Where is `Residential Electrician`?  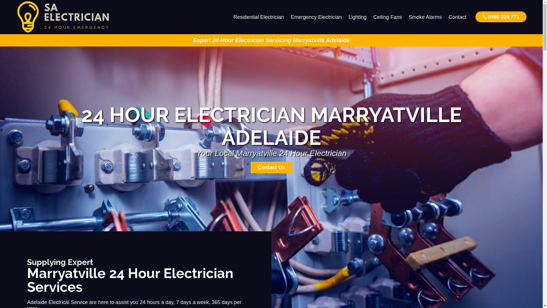 Residential Electrician is located at coordinates (259, 17).